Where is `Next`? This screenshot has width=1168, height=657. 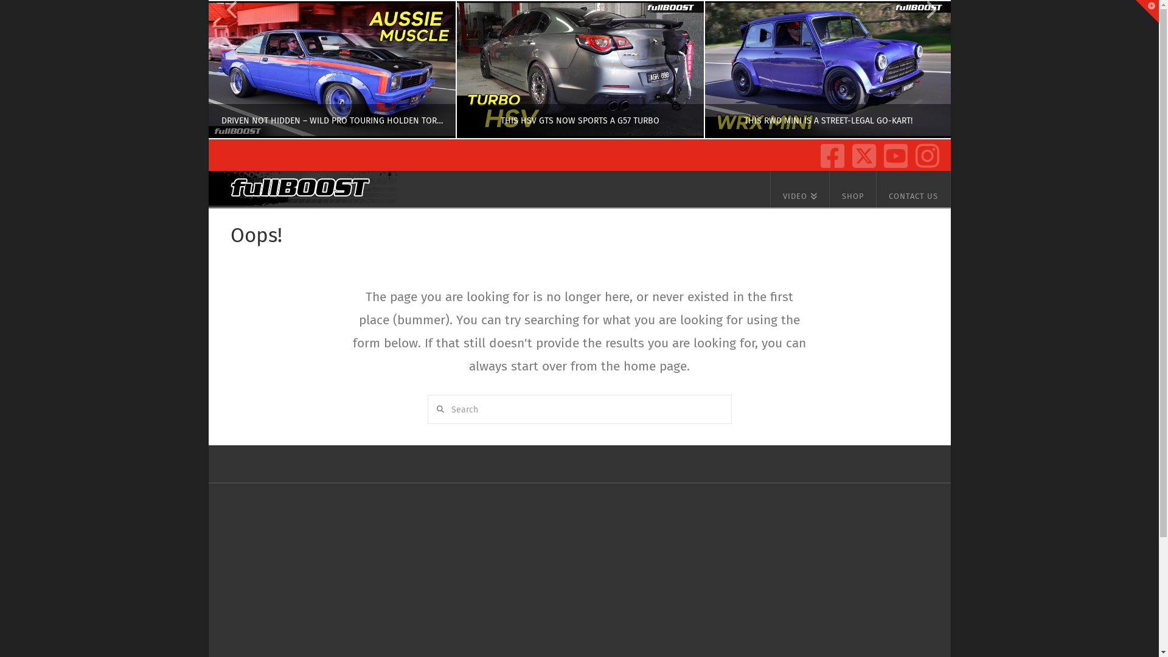 Next is located at coordinates (925, 69).